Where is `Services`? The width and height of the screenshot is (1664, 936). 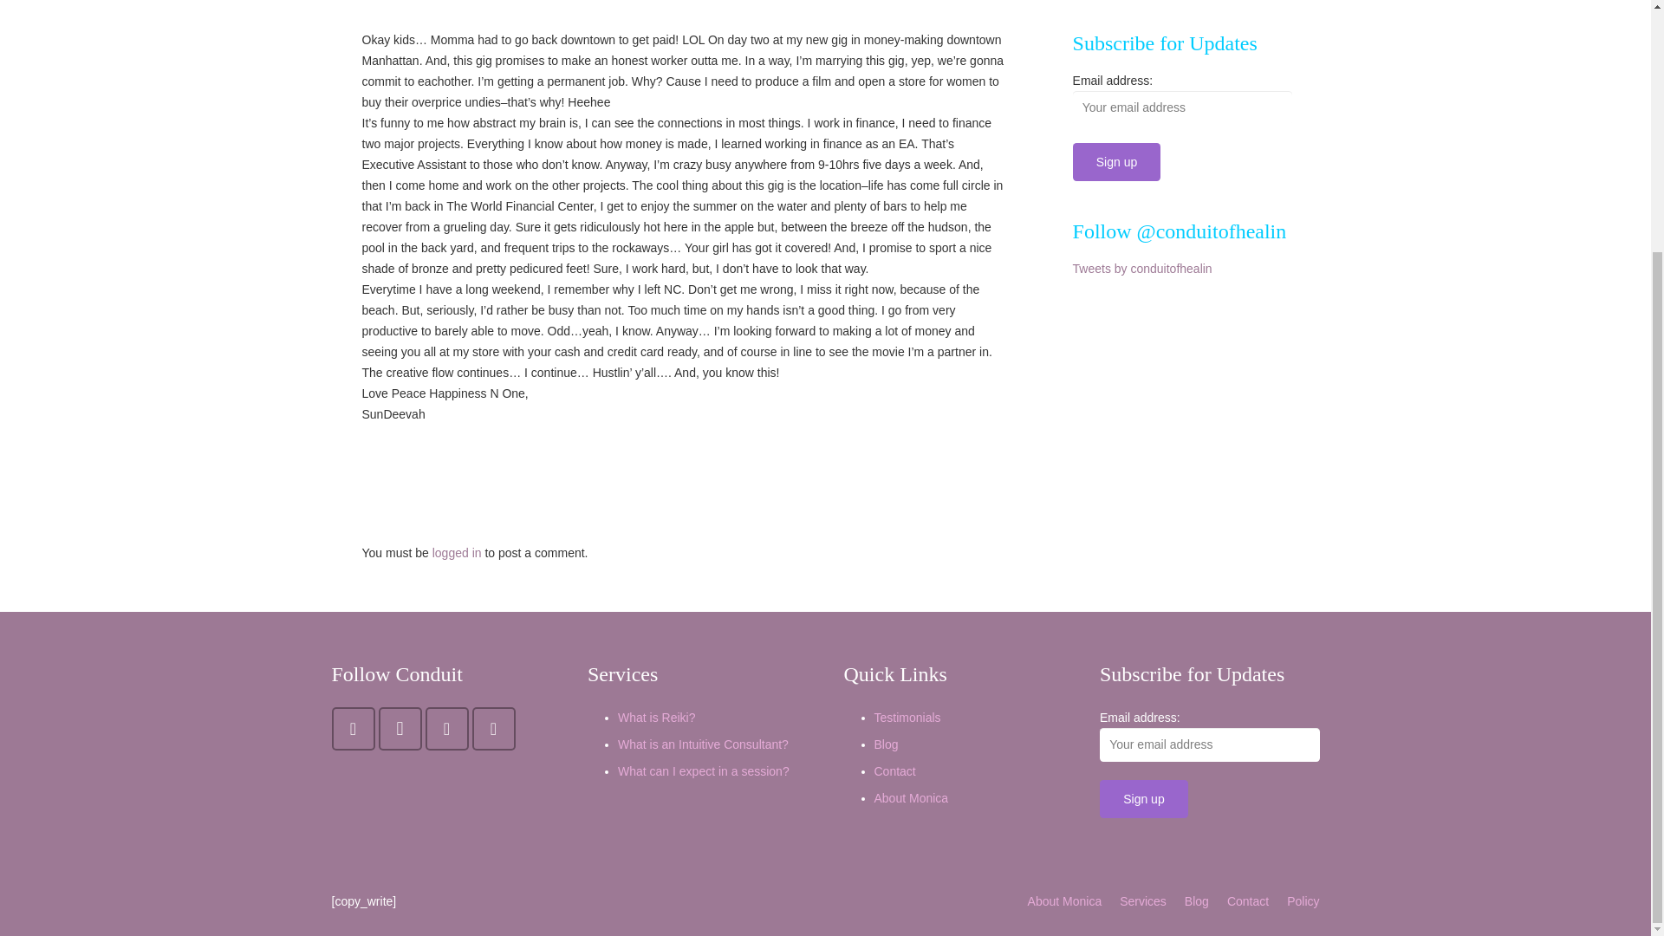
Services is located at coordinates (1142, 901).